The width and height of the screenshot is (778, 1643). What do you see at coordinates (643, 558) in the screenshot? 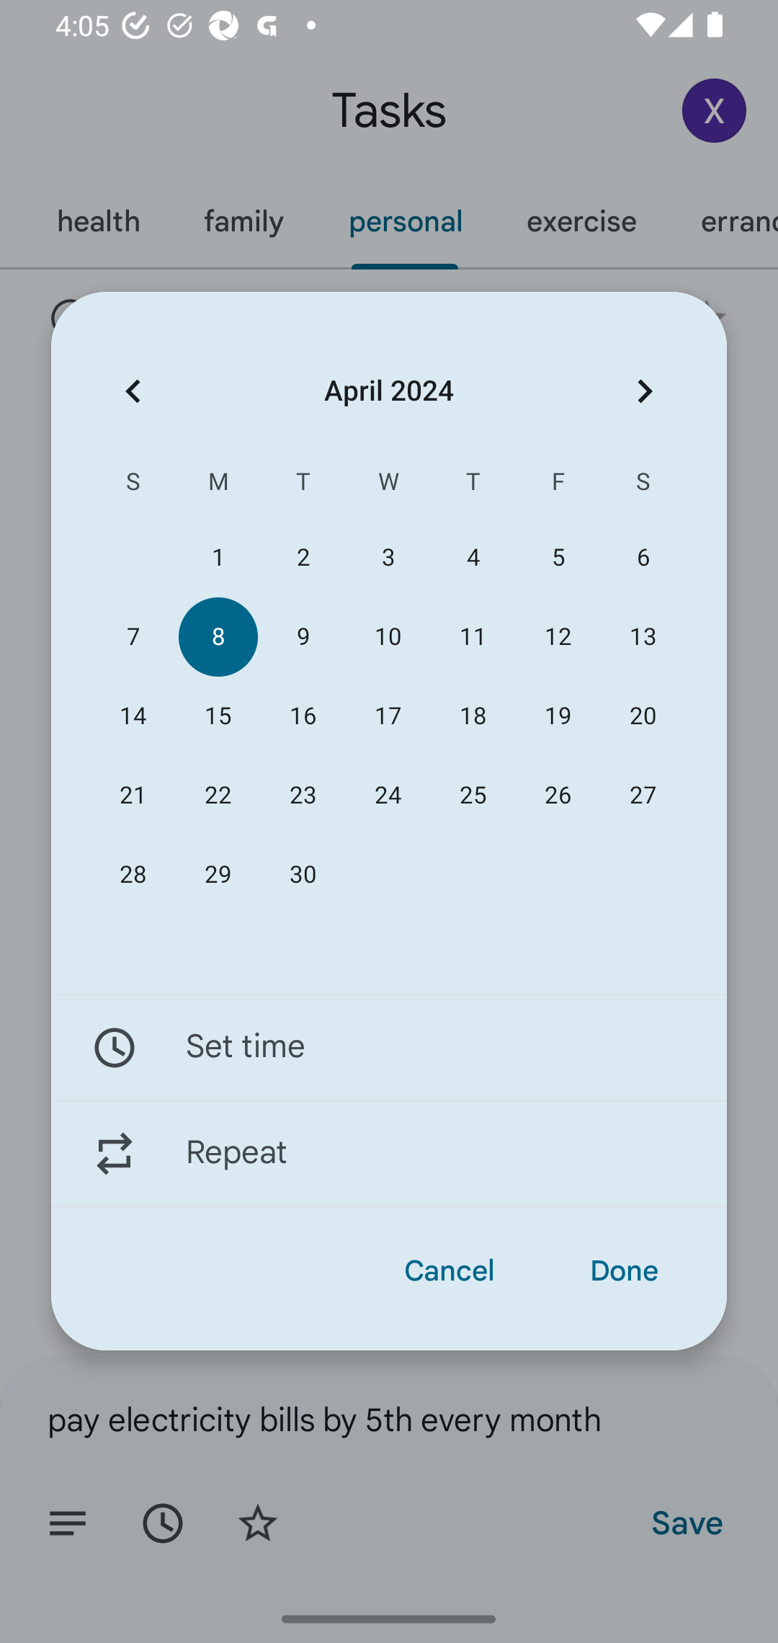
I see `6 06 April 2024` at bounding box center [643, 558].